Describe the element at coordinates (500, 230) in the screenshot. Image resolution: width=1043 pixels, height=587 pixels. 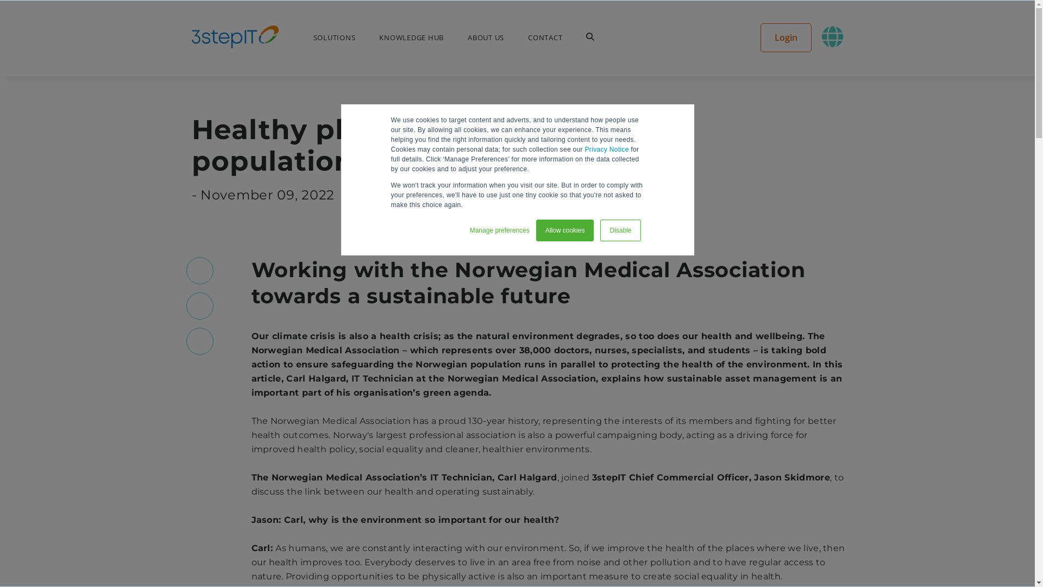
I see `Manage preferences` at that location.